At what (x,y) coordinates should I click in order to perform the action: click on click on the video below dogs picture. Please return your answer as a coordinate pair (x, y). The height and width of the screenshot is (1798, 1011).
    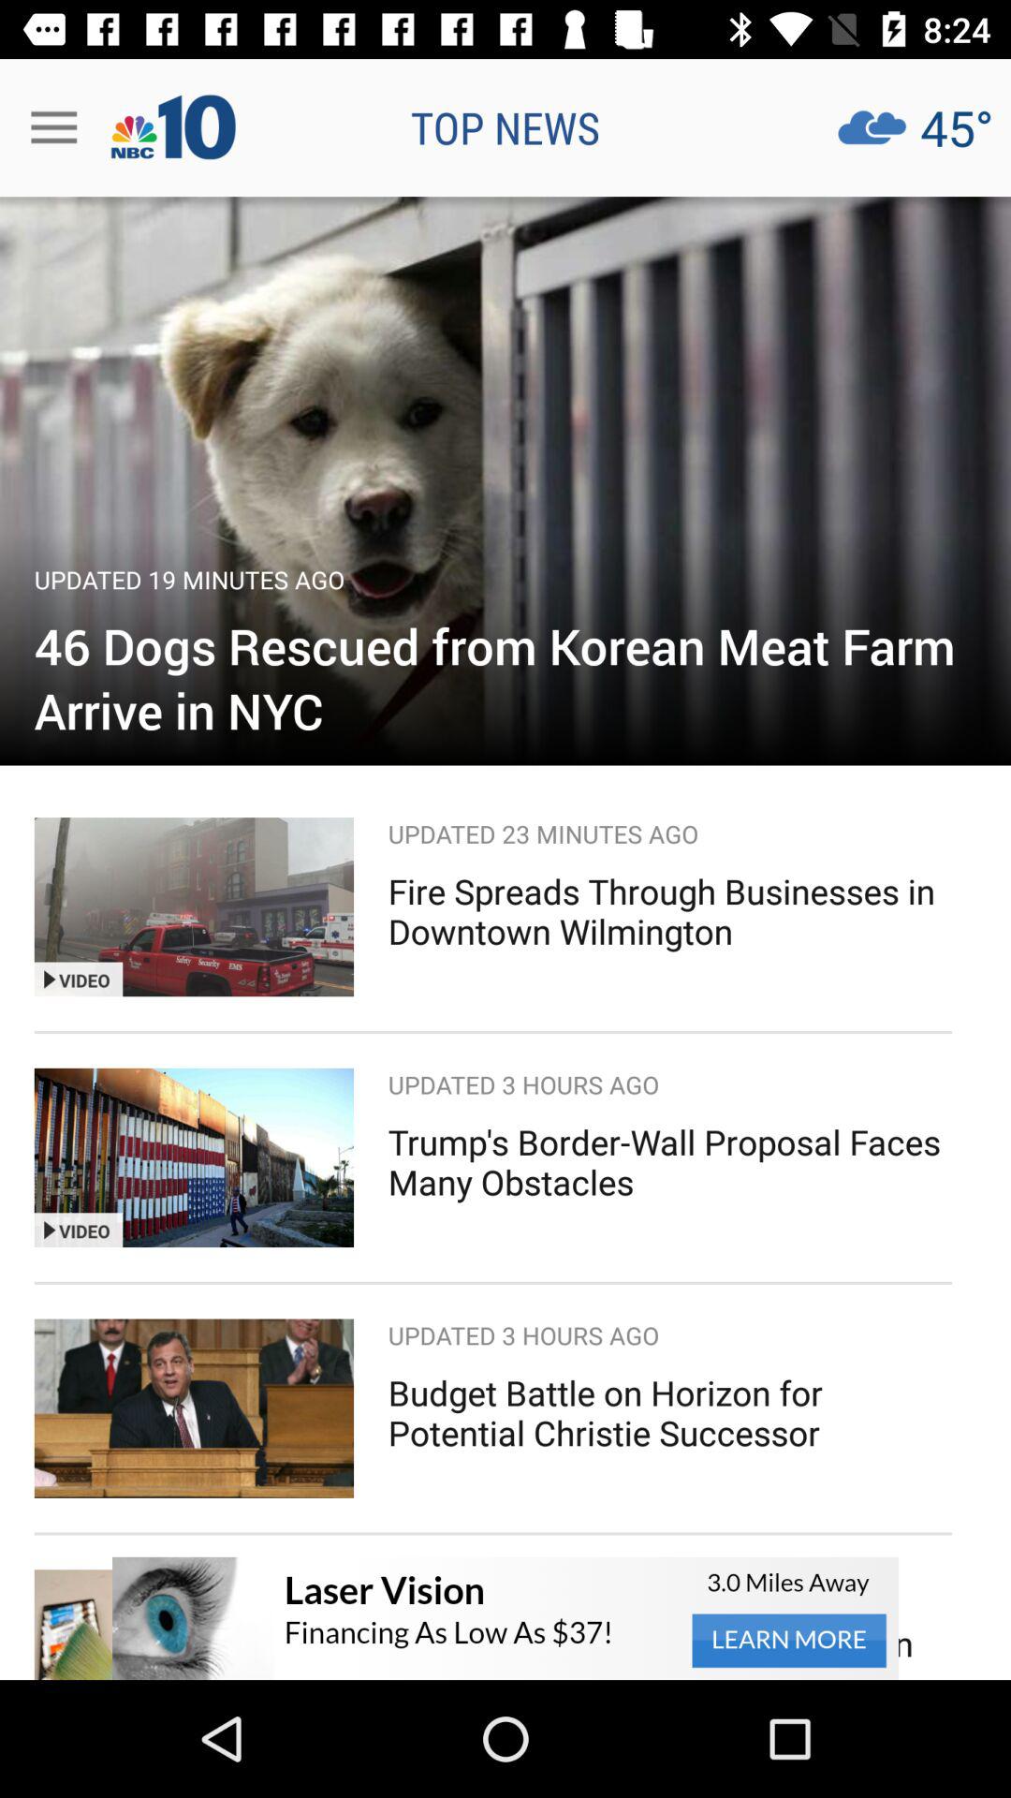
    Looking at the image, I should click on (194, 906).